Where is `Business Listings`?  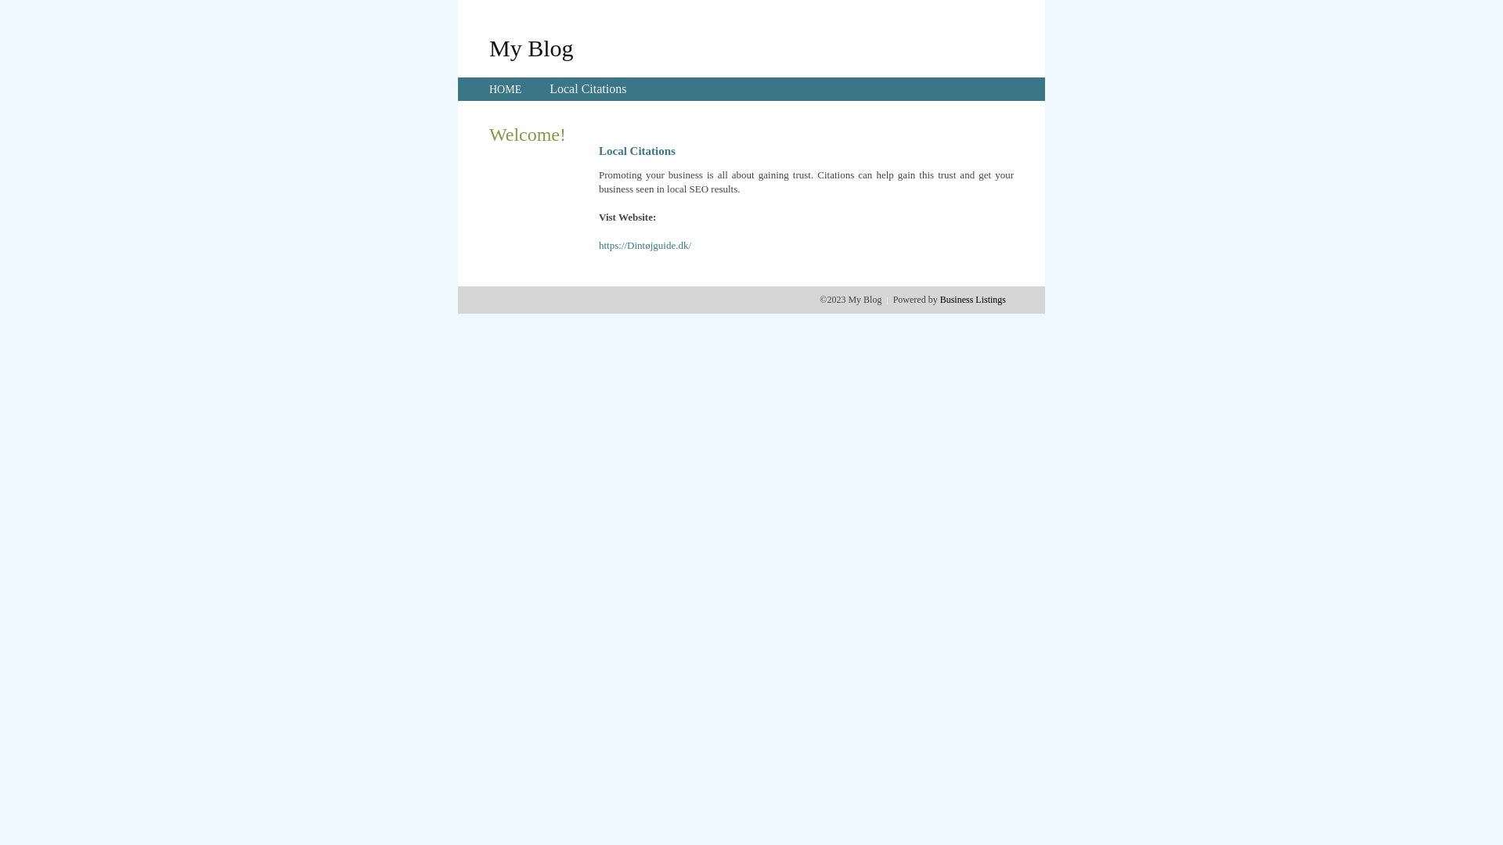
Business Listings is located at coordinates (973, 300).